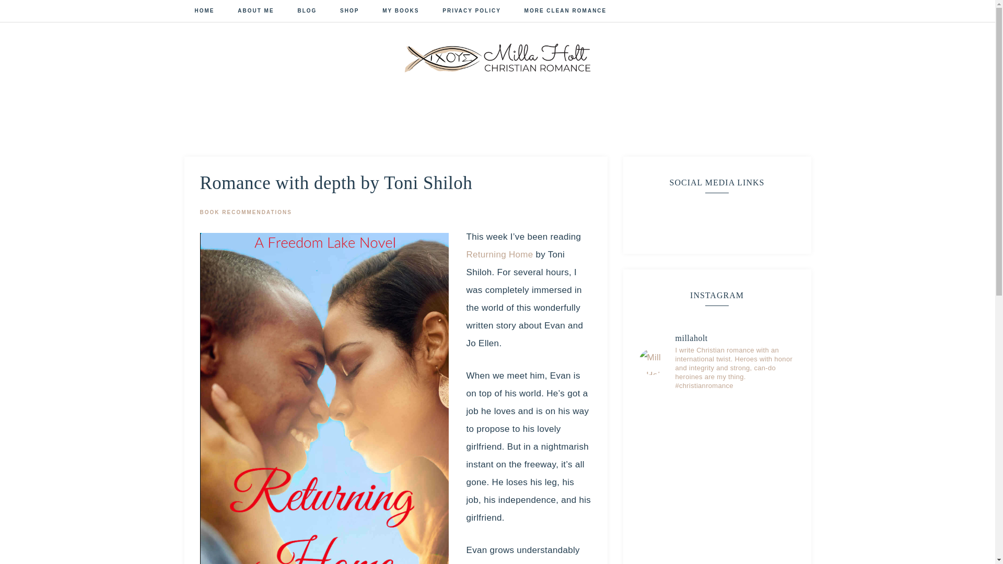 This screenshot has height=564, width=1003. Describe the element at coordinates (204, 12) in the screenshot. I see `HOME` at that location.